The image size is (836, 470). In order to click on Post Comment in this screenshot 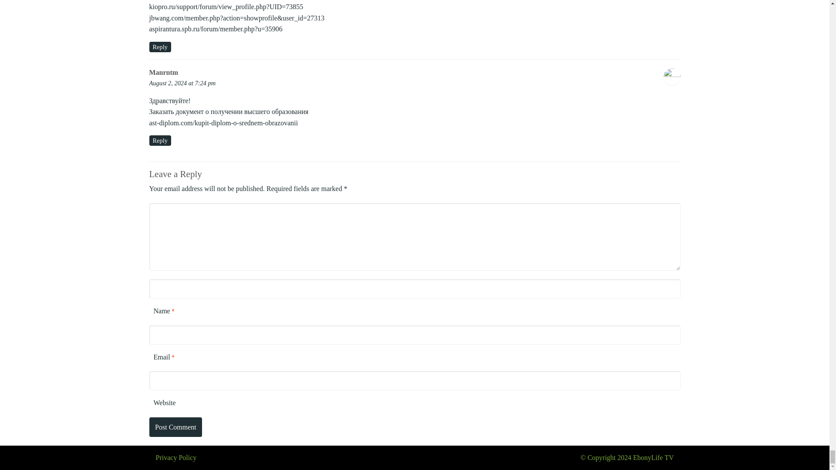, I will do `click(175, 427)`.